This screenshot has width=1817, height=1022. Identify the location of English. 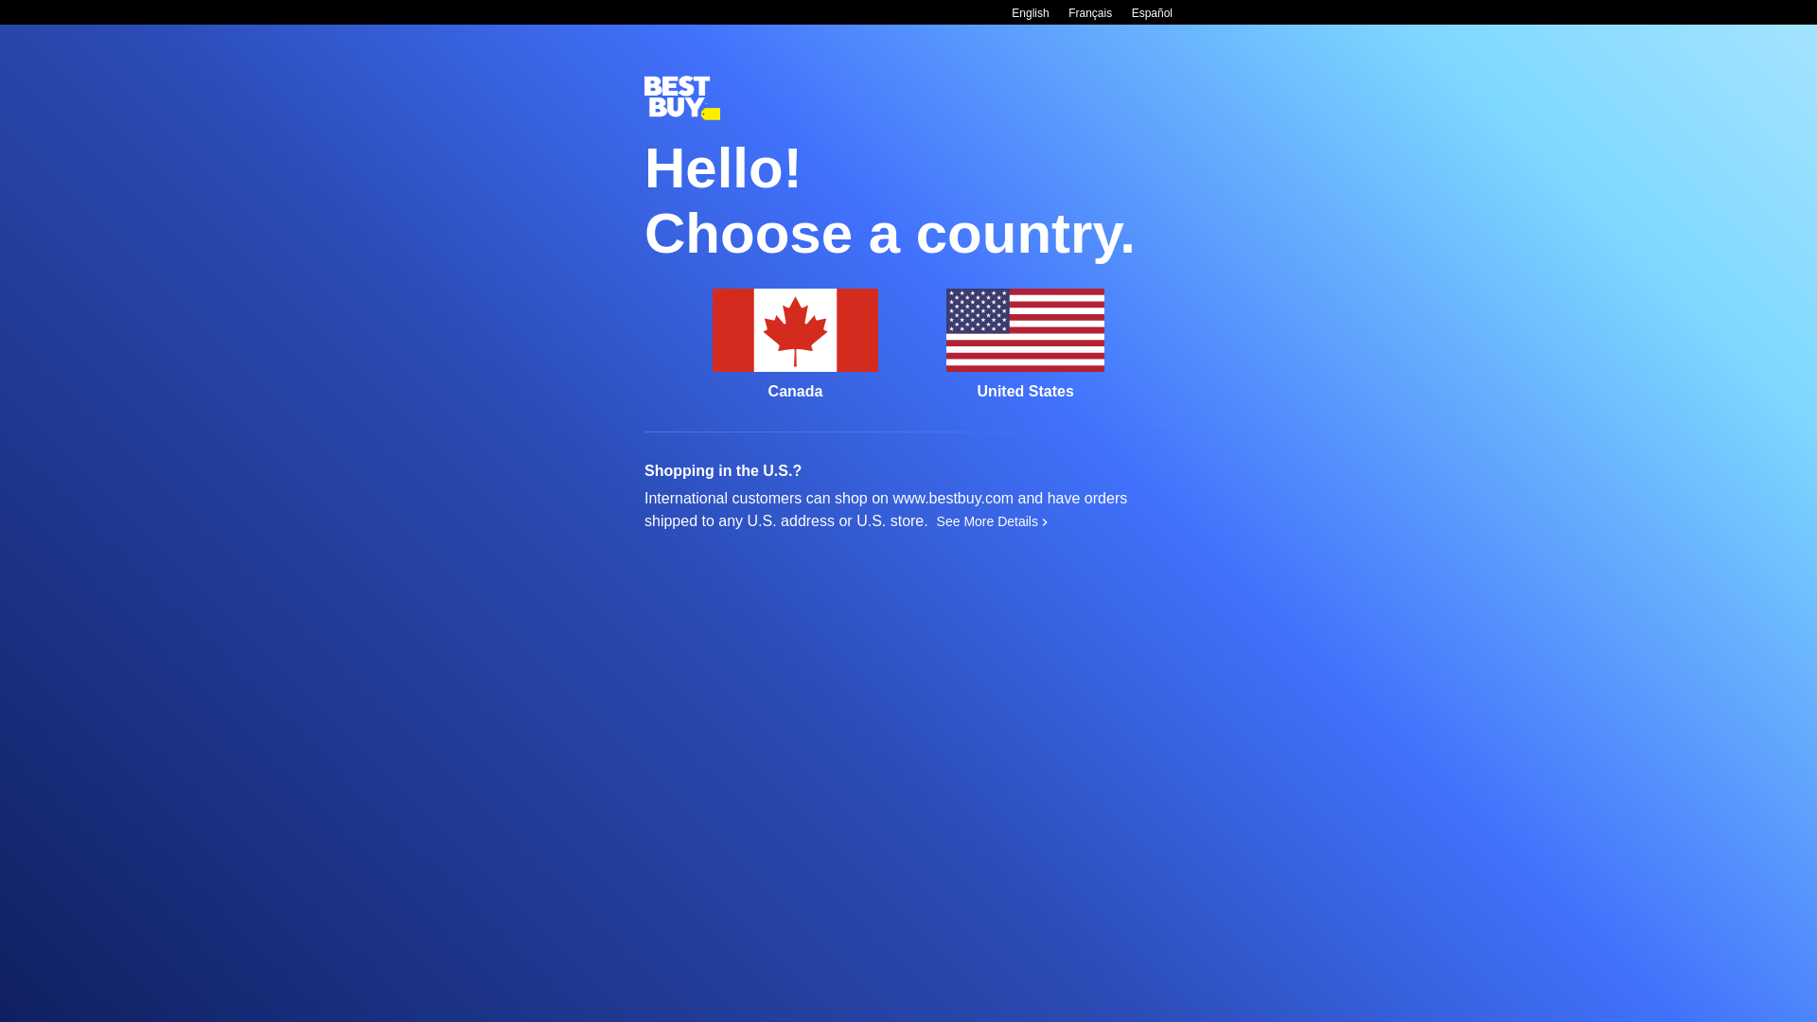
(1030, 13).